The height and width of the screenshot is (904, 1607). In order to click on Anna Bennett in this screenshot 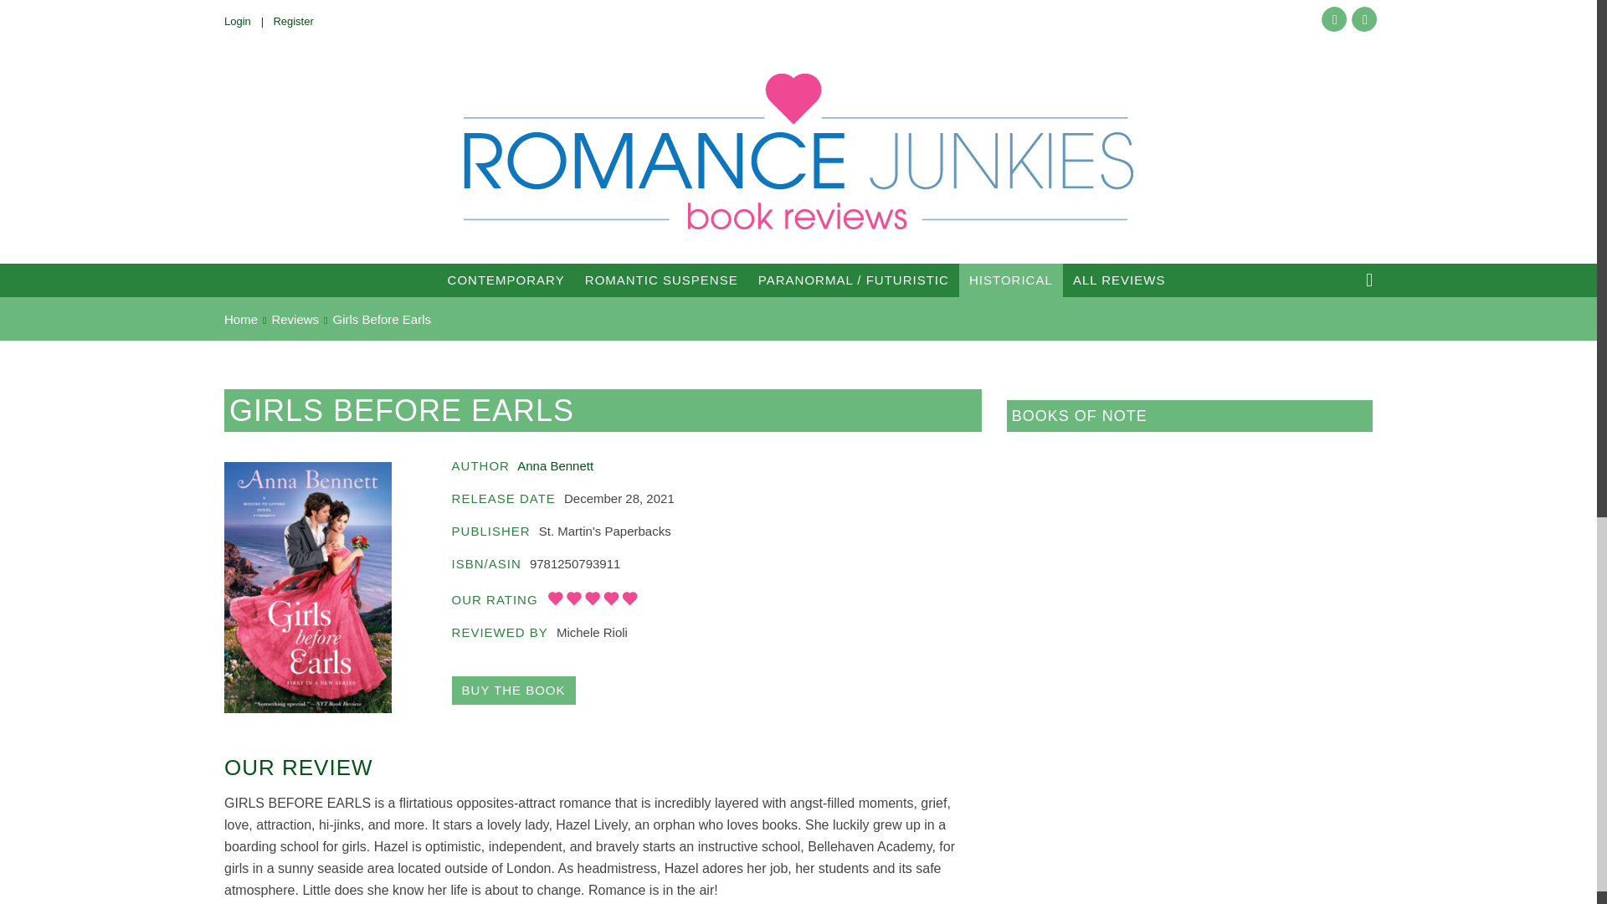, I will do `click(555, 465)`.